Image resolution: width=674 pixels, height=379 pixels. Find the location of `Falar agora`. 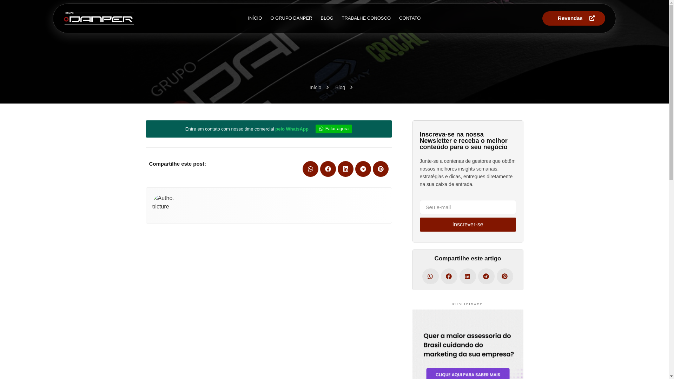

Falar agora is located at coordinates (333, 129).